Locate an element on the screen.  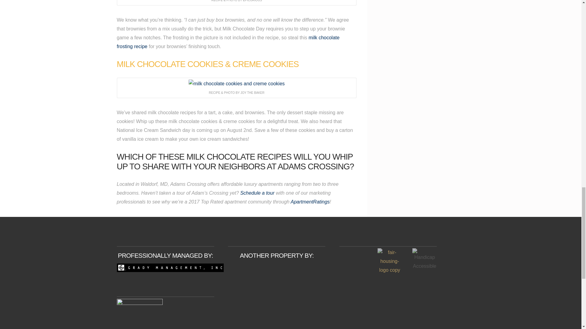
milk chocolate frosting recipe is located at coordinates (228, 42).